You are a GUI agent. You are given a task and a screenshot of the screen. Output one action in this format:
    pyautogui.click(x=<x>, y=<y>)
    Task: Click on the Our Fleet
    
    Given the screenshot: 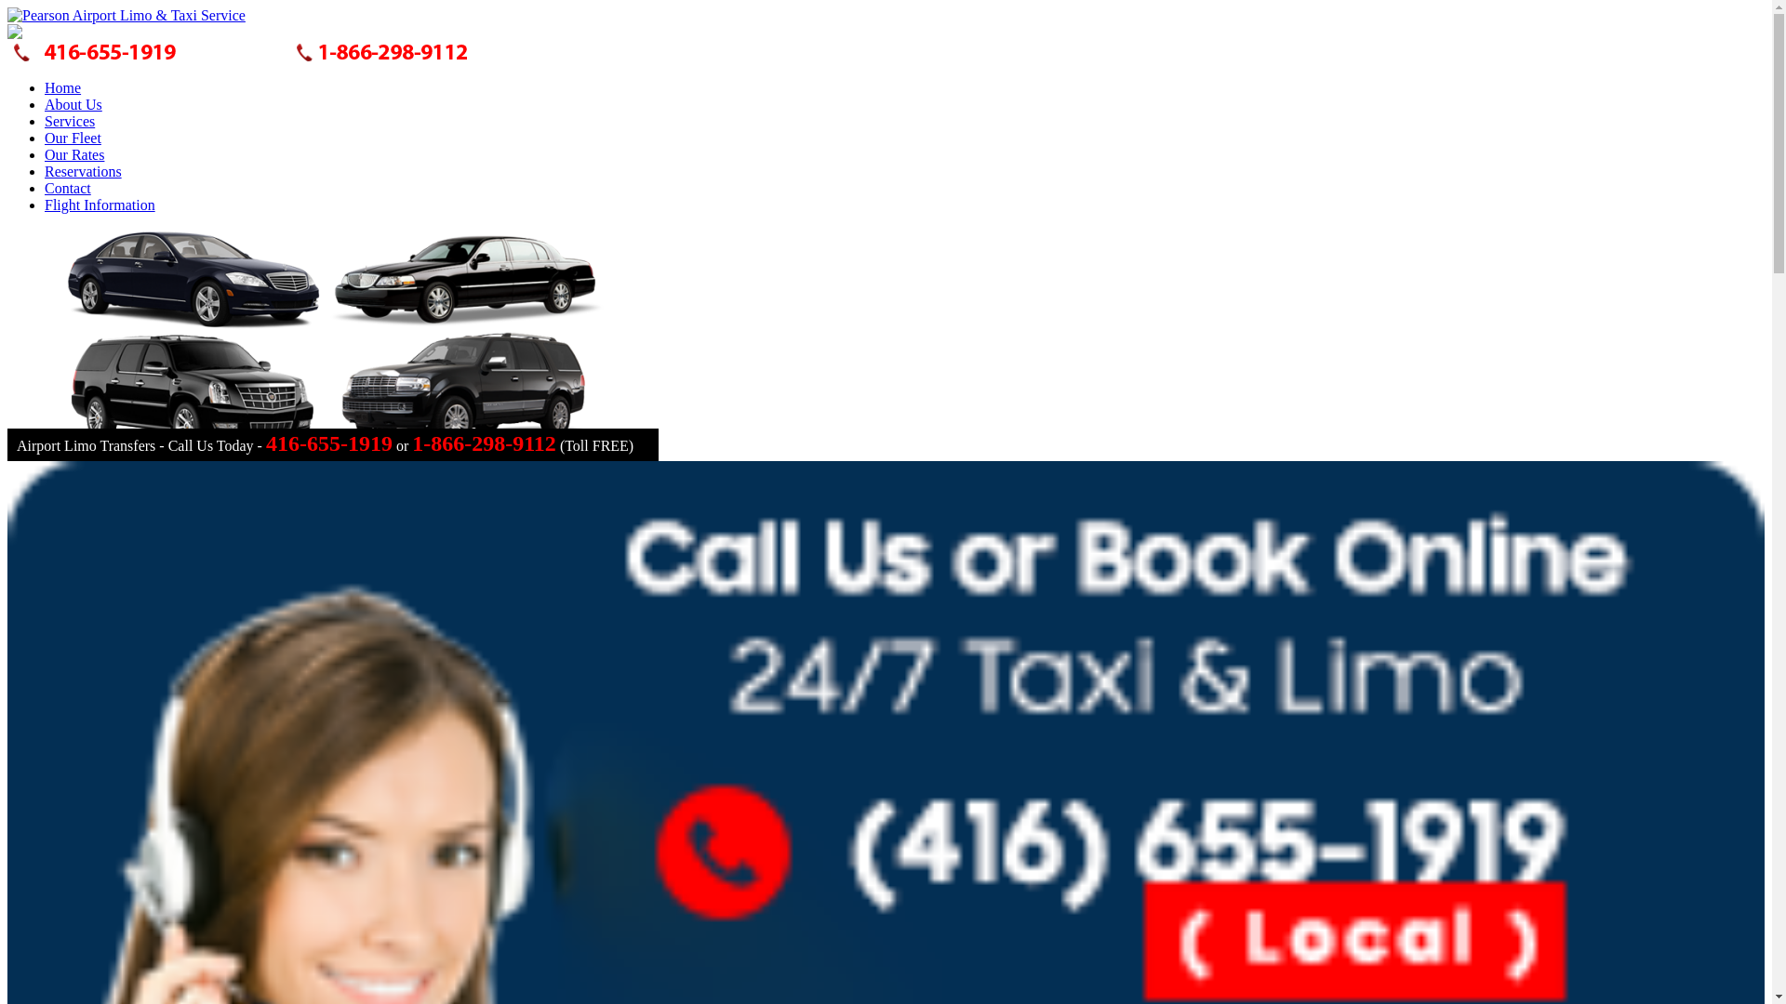 What is the action you would take?
    pyautogui.click(x=73, y=138)
    